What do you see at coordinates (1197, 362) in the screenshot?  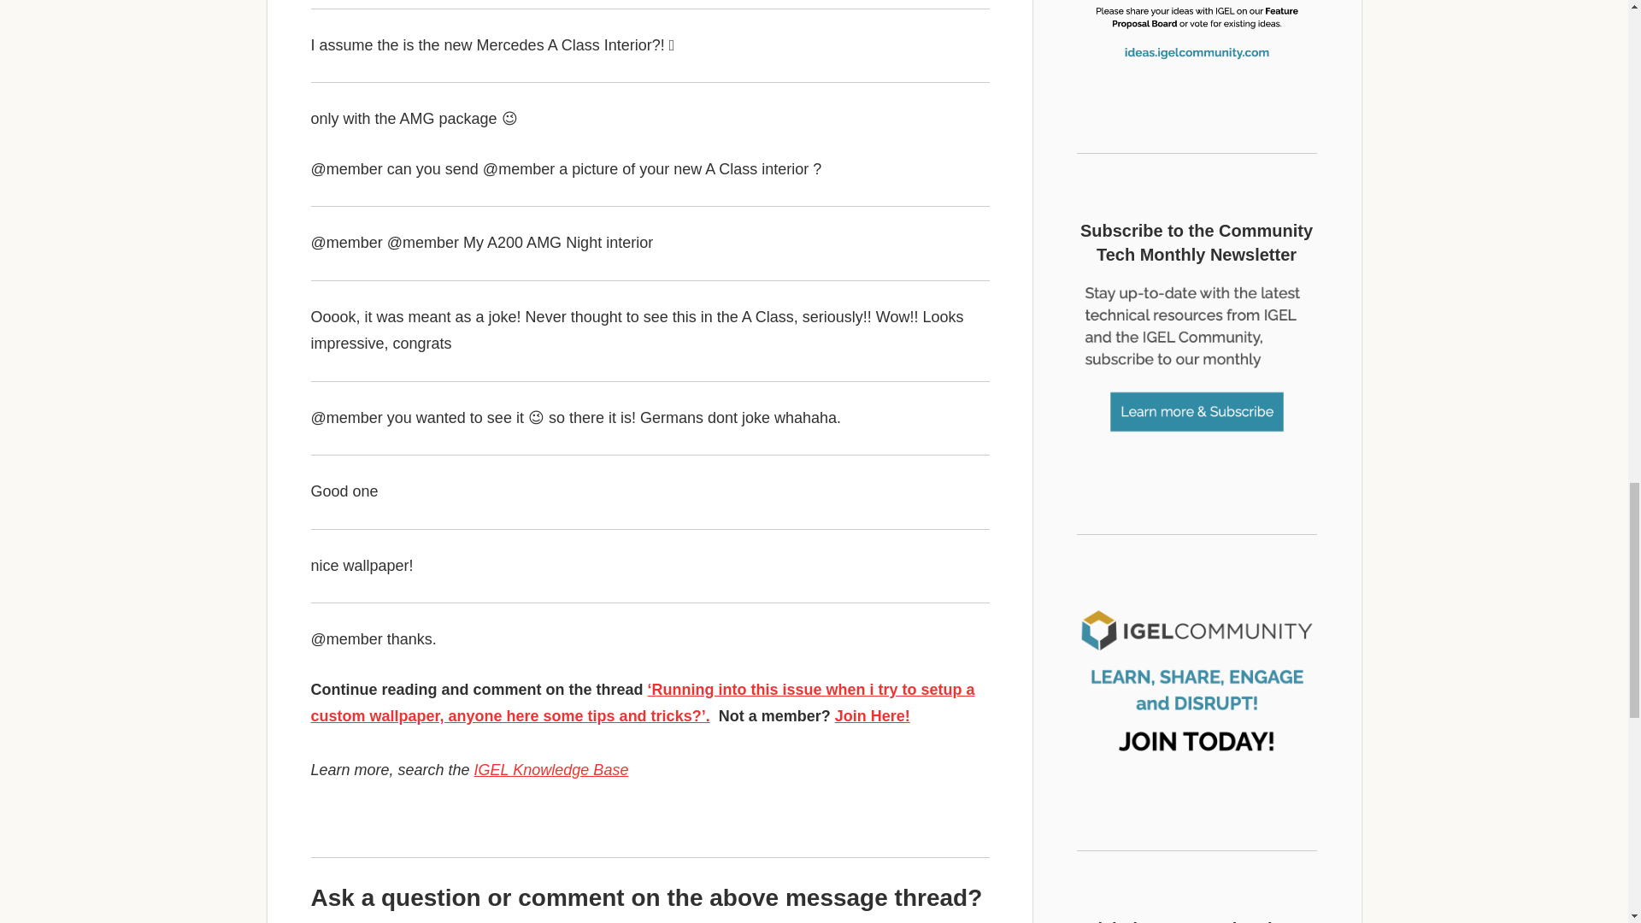 I see `Subscribe to the Community Tech Monthly Newsletter` at bounding box center [1197, 362].